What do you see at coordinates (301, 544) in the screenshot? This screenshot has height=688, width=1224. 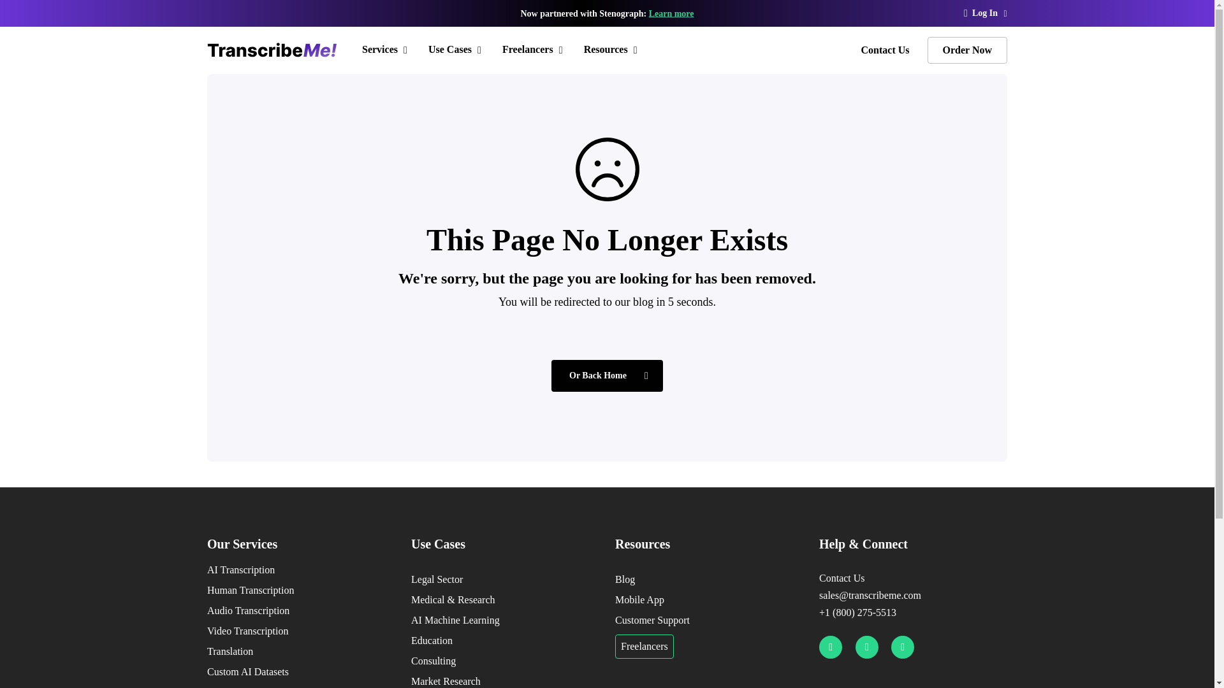 I see `Our Services` at bounding box center [301, 544].